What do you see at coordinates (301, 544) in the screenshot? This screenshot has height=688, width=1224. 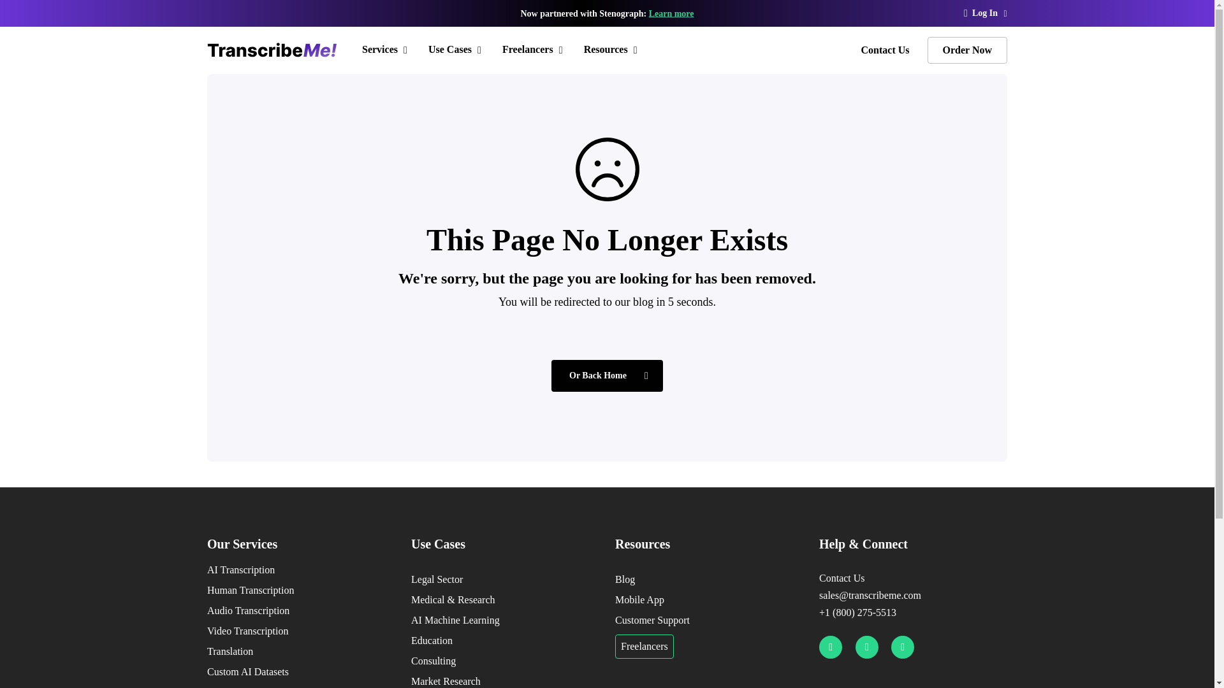 I see `Our Services` at bounding box center [301, 544].